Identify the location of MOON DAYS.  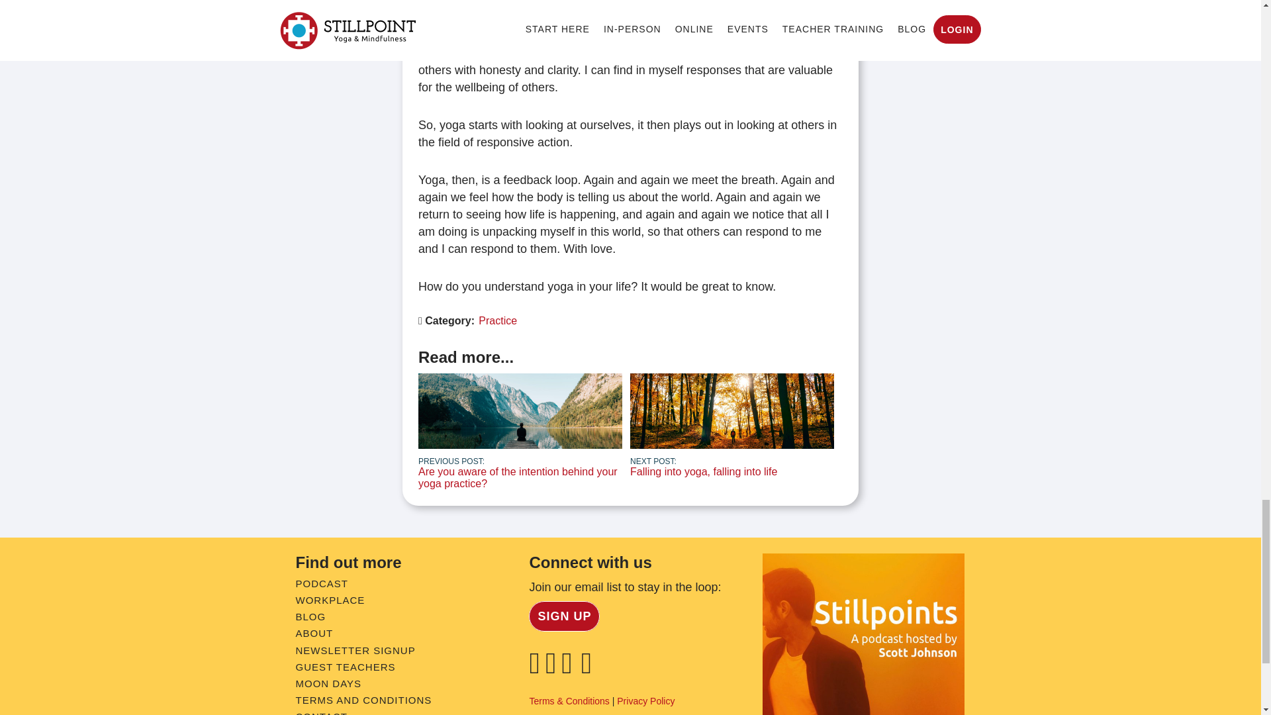
(328, 683).